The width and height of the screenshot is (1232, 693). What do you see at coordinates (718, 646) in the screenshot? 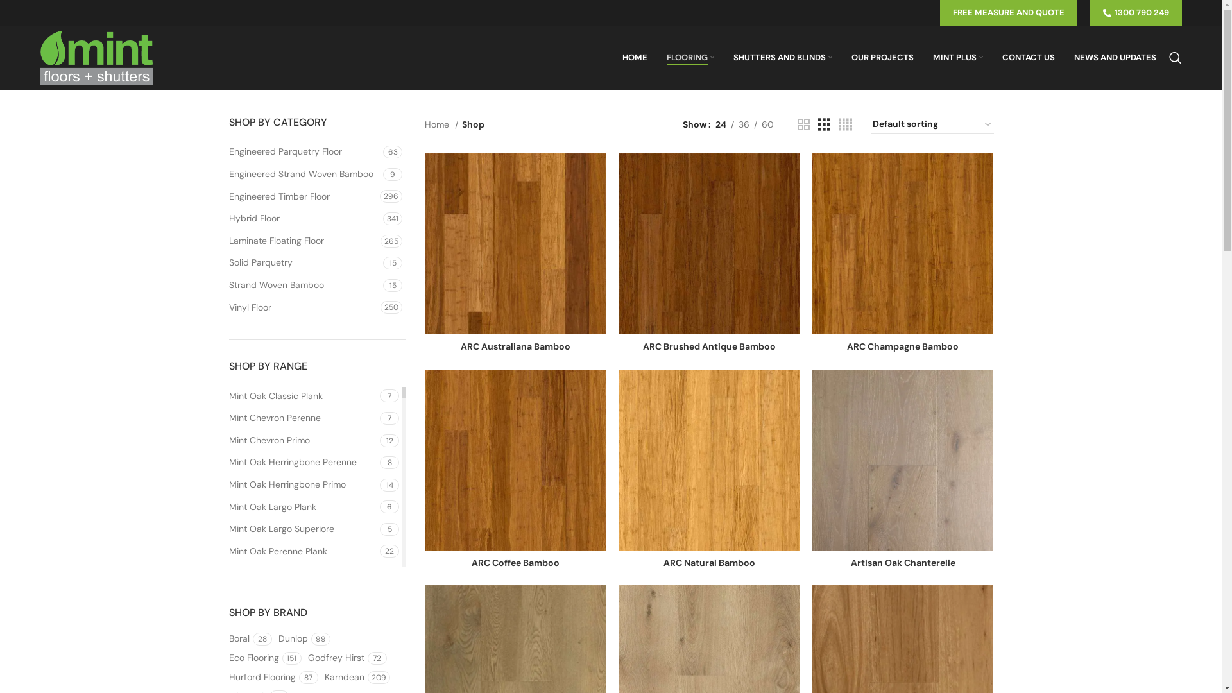
I see `TDG Property.` at bounding box center [718, 646].